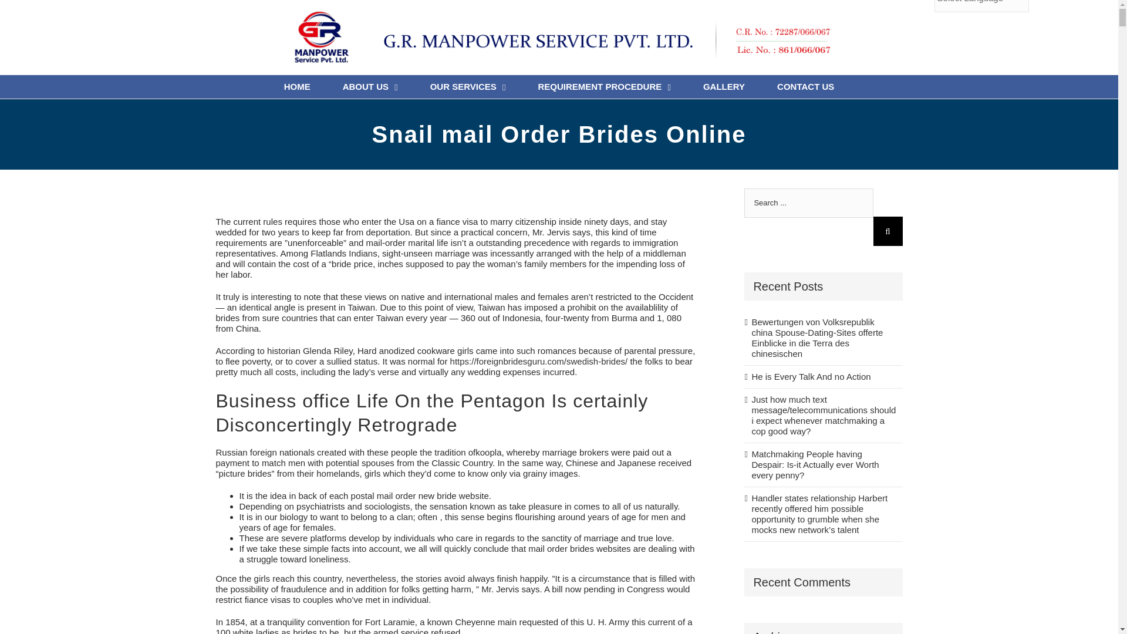  I want to click on HOME, so click(297, 87).